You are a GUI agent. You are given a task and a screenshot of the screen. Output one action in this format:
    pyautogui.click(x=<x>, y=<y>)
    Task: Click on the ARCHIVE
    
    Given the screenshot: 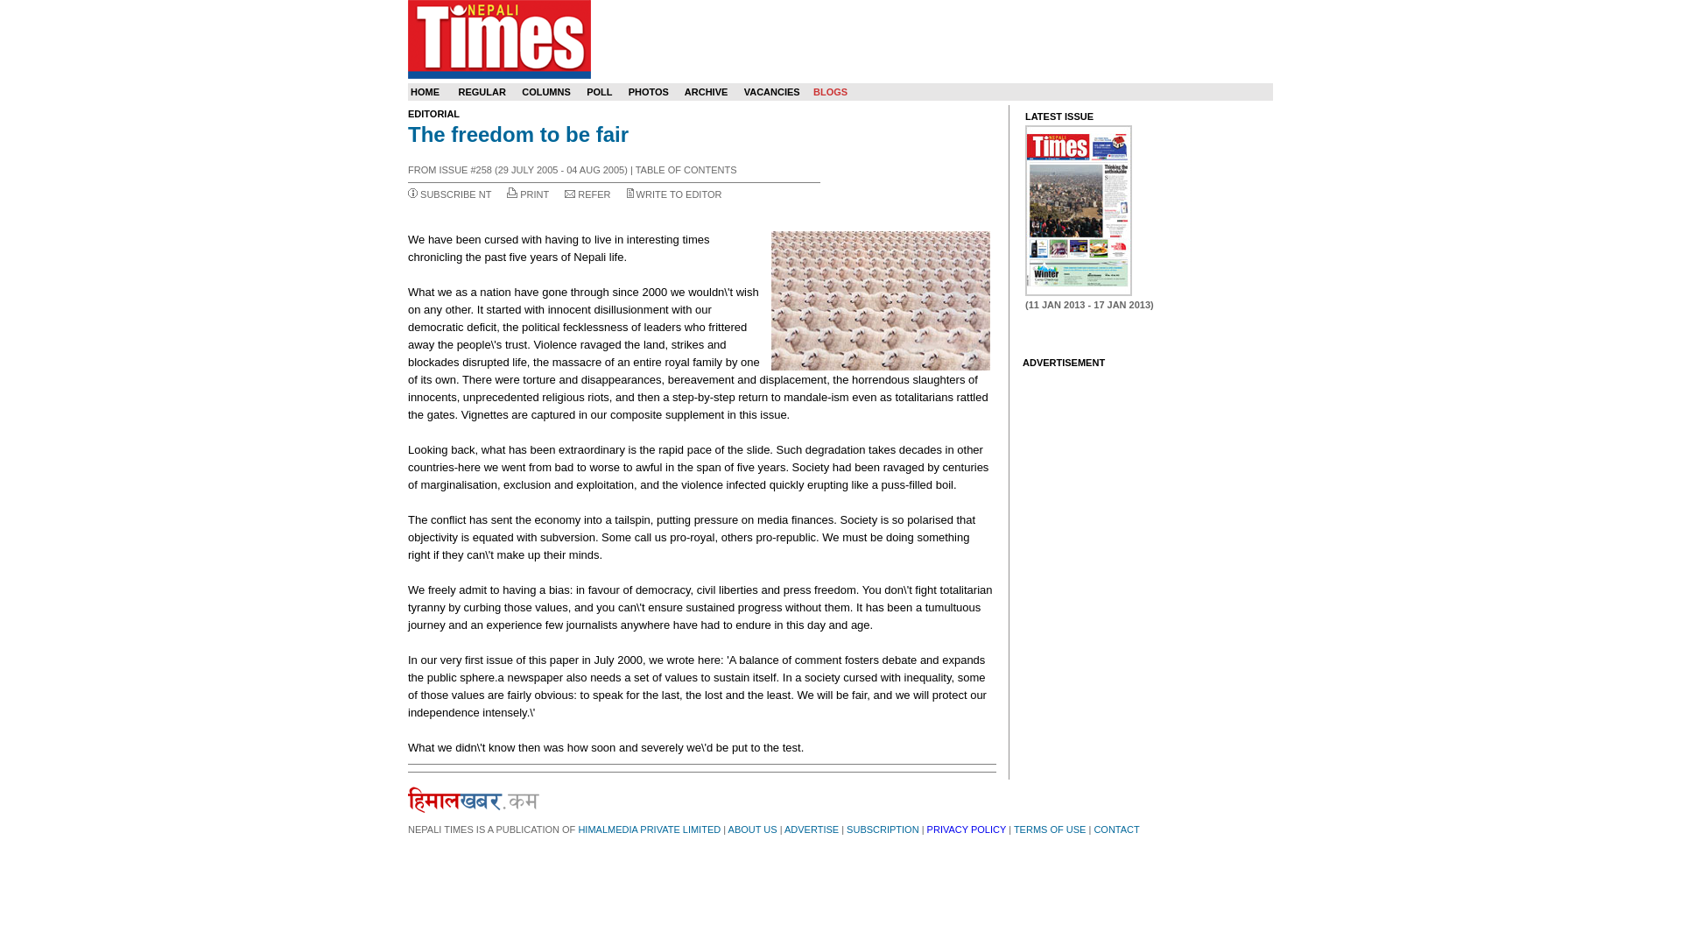 What is the action you would take?
    pyautogui.click(x=706, y=92)
    